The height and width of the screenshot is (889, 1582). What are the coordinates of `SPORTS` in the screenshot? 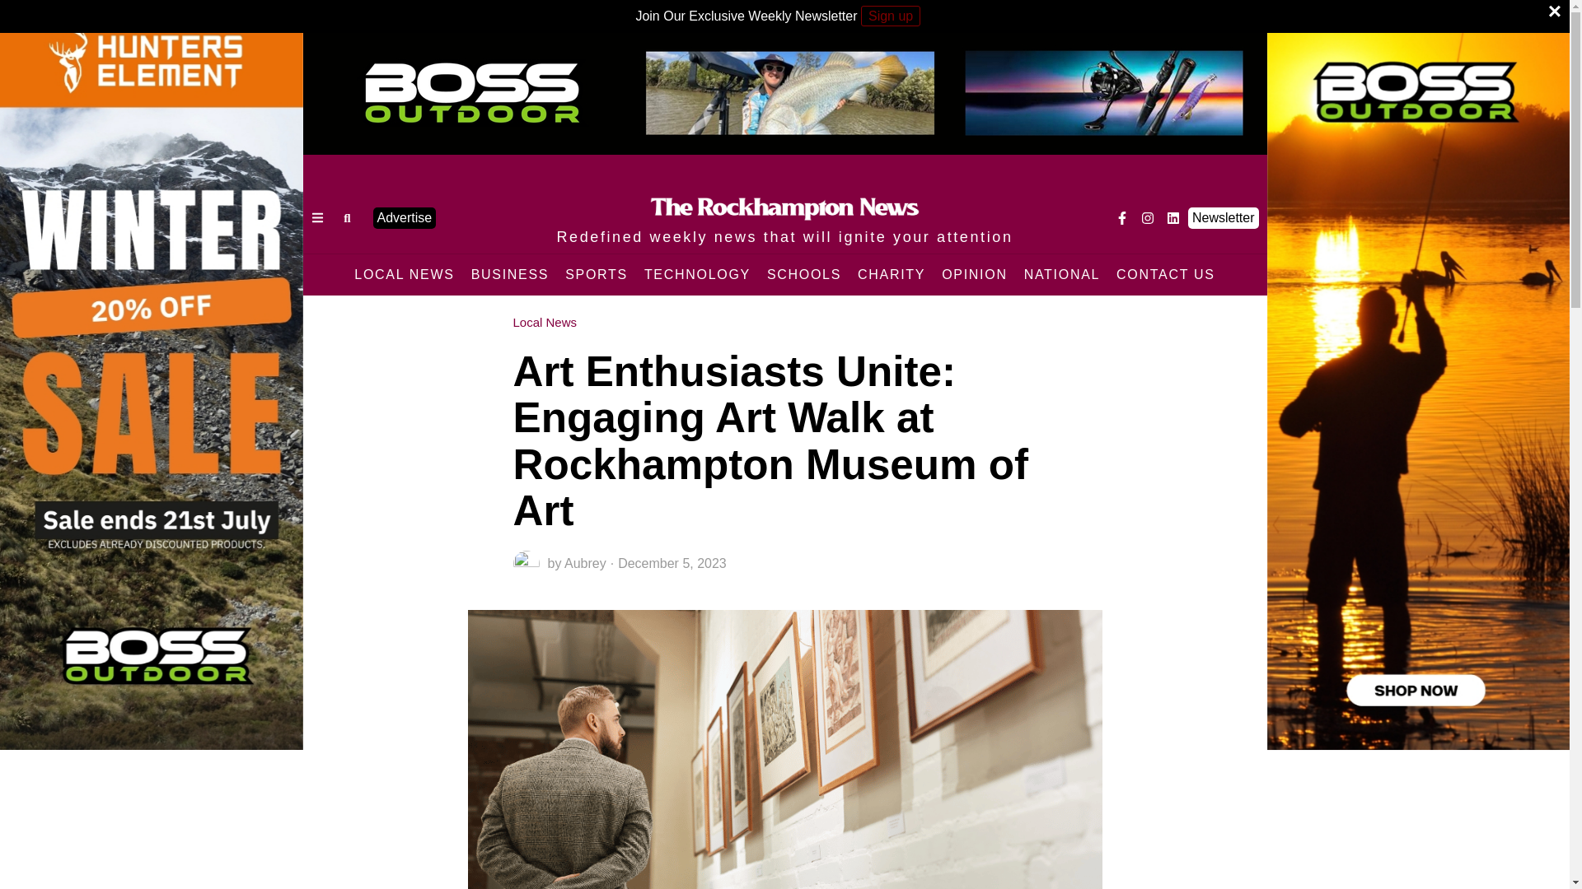 It's located at (596, 274).